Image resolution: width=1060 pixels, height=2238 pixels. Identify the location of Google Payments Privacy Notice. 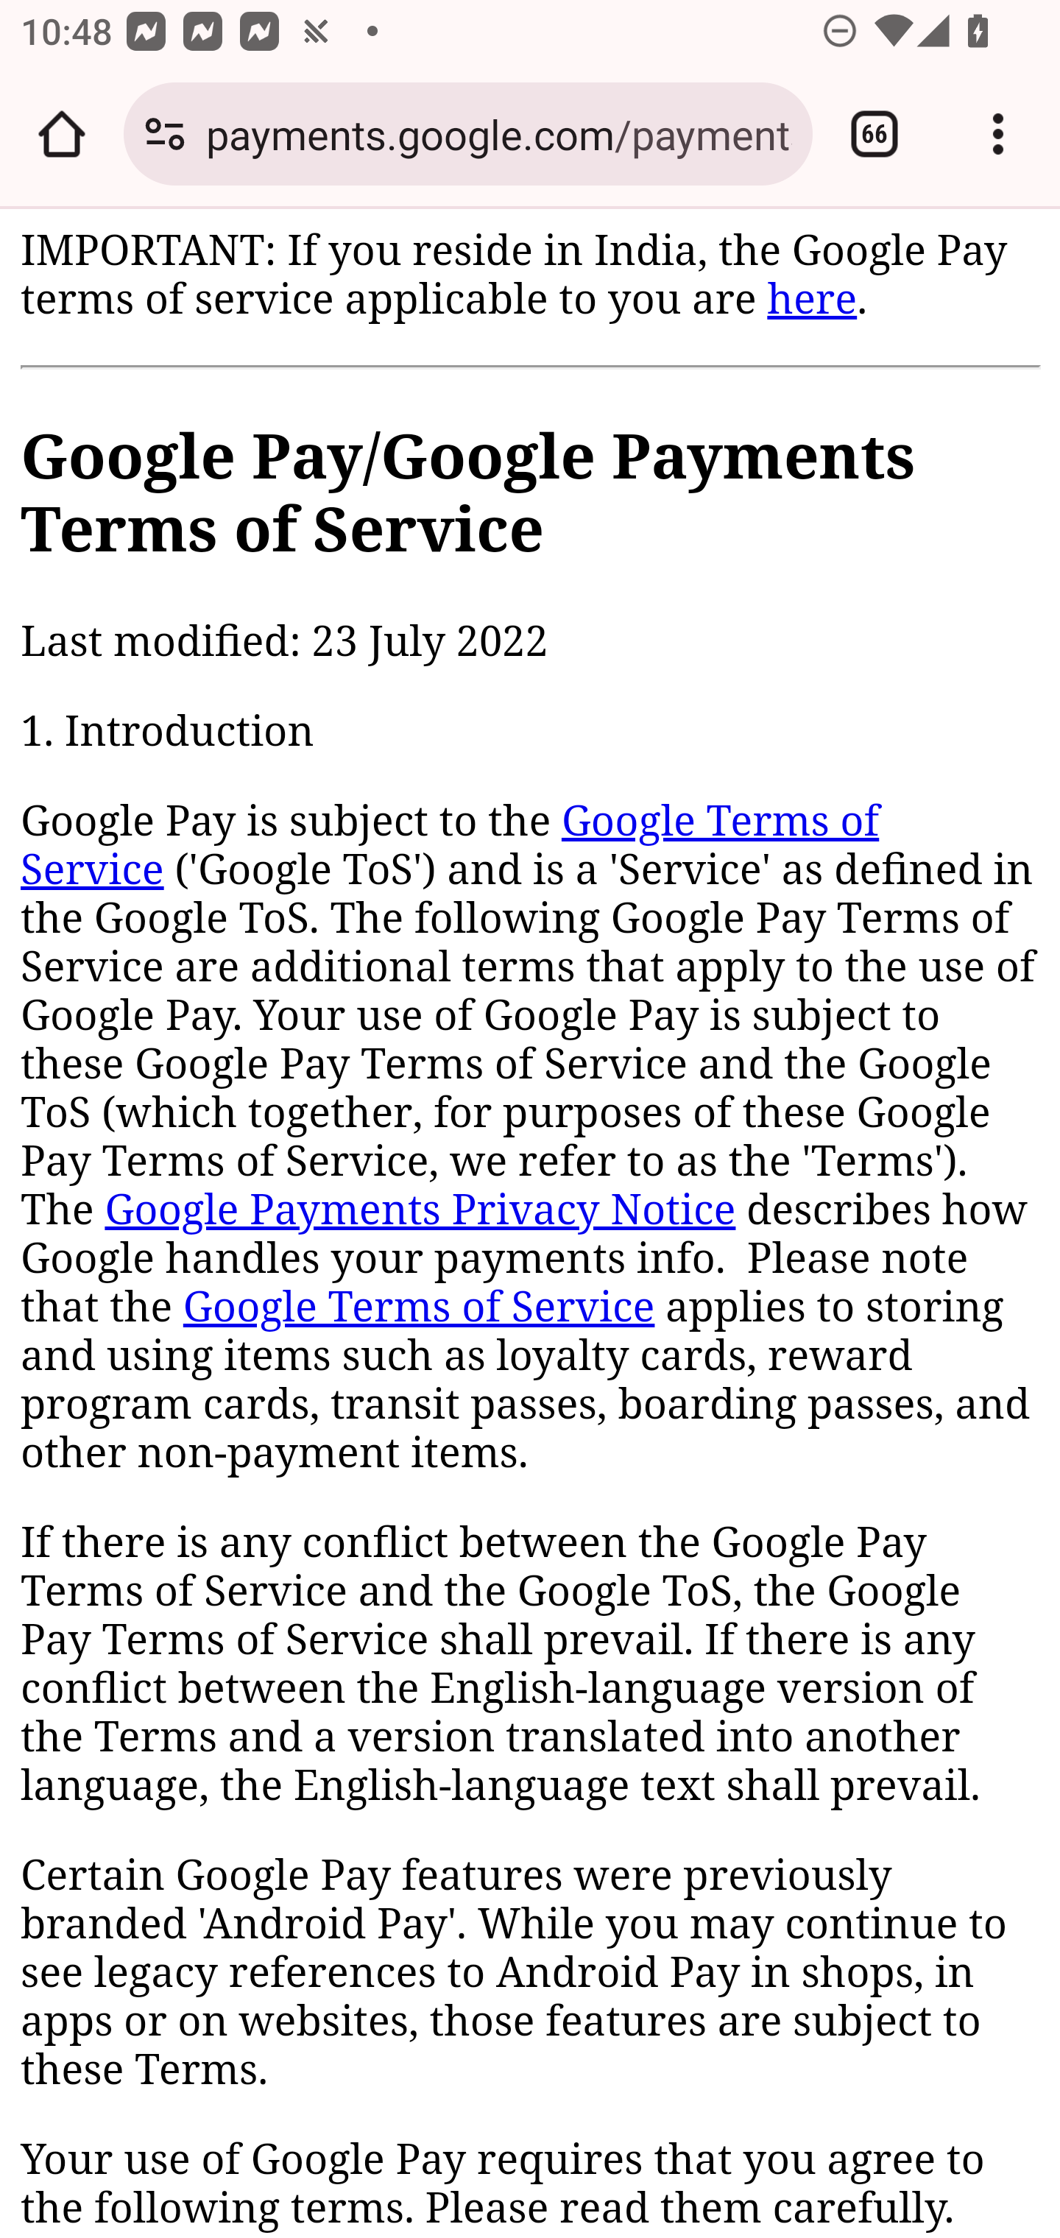
(420, 1212).